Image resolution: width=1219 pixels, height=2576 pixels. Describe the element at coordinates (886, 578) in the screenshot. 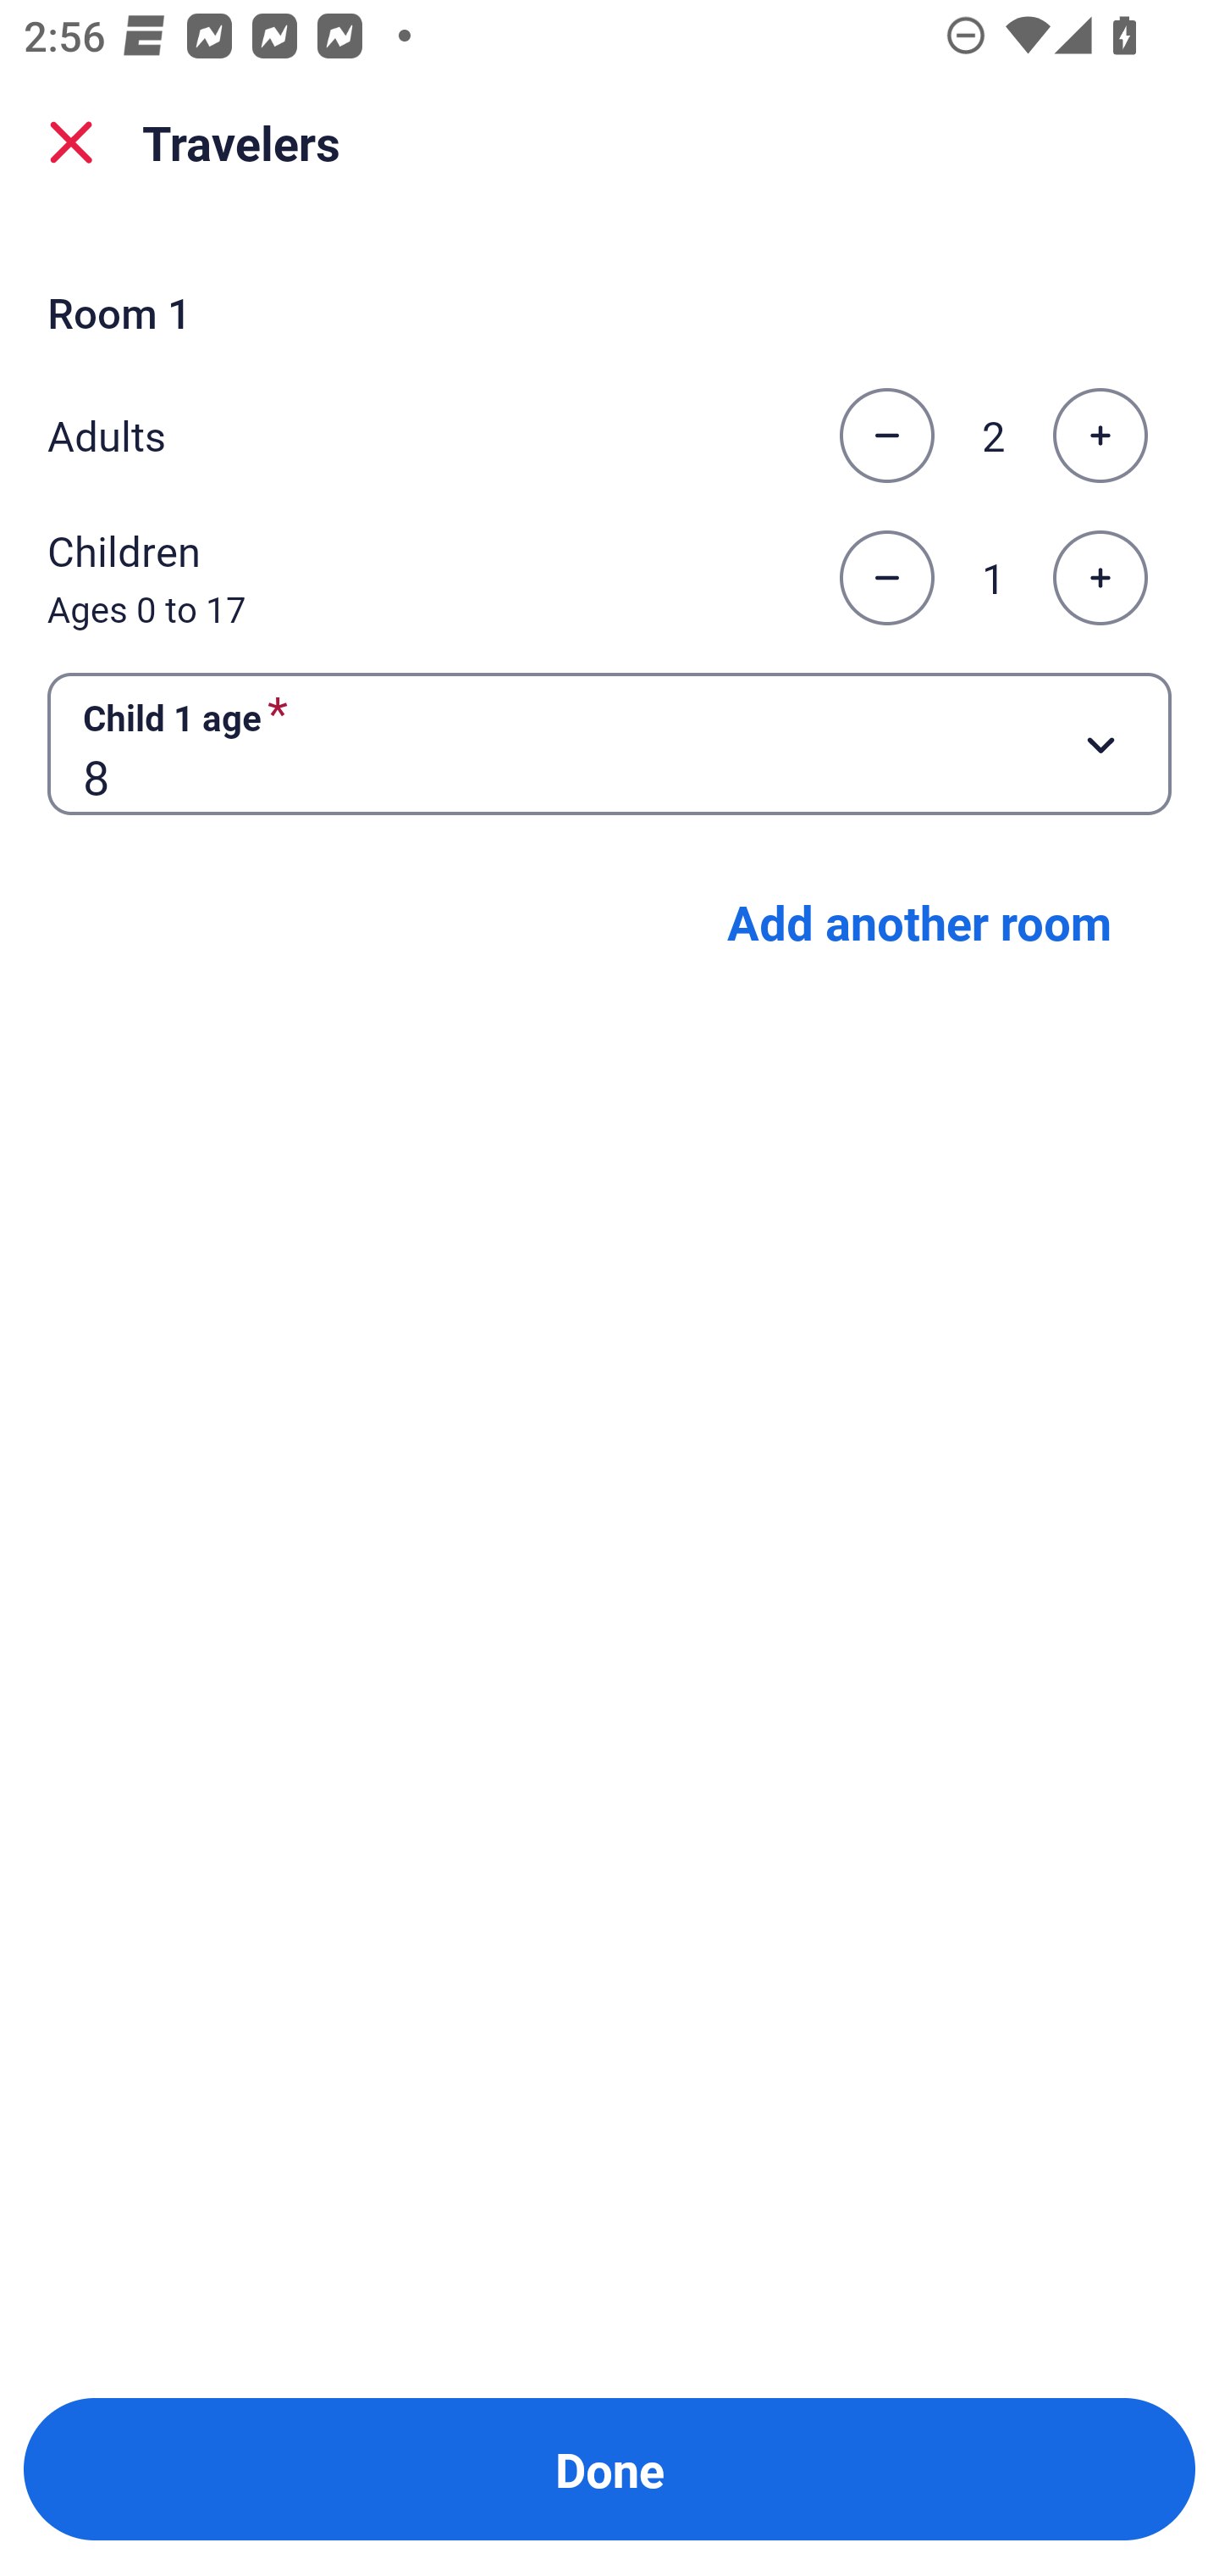

I see `Decrease the number of children` at that location.